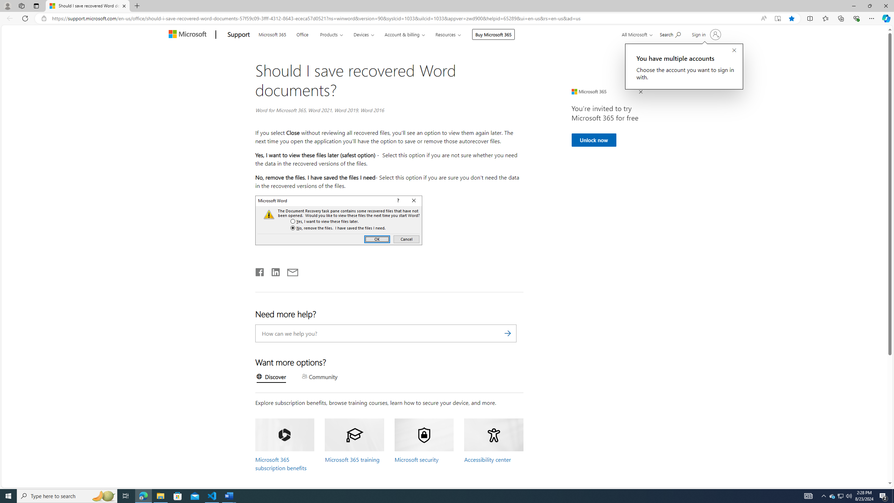  Describe the element at coordinates (302, 34) in the screenshot. I see `Office` at that location.